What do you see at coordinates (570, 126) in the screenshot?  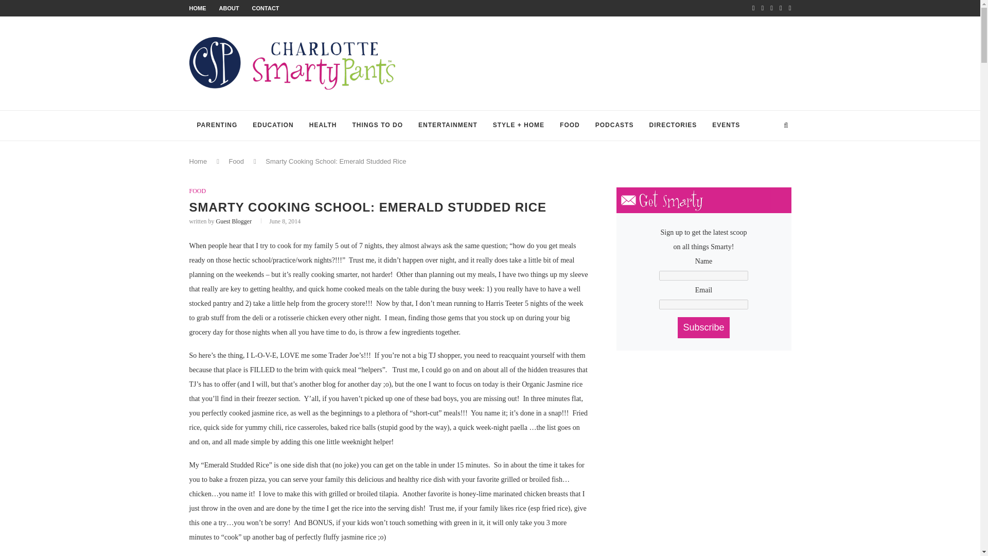 I see `FOOD` at bounding box center [570, 126].